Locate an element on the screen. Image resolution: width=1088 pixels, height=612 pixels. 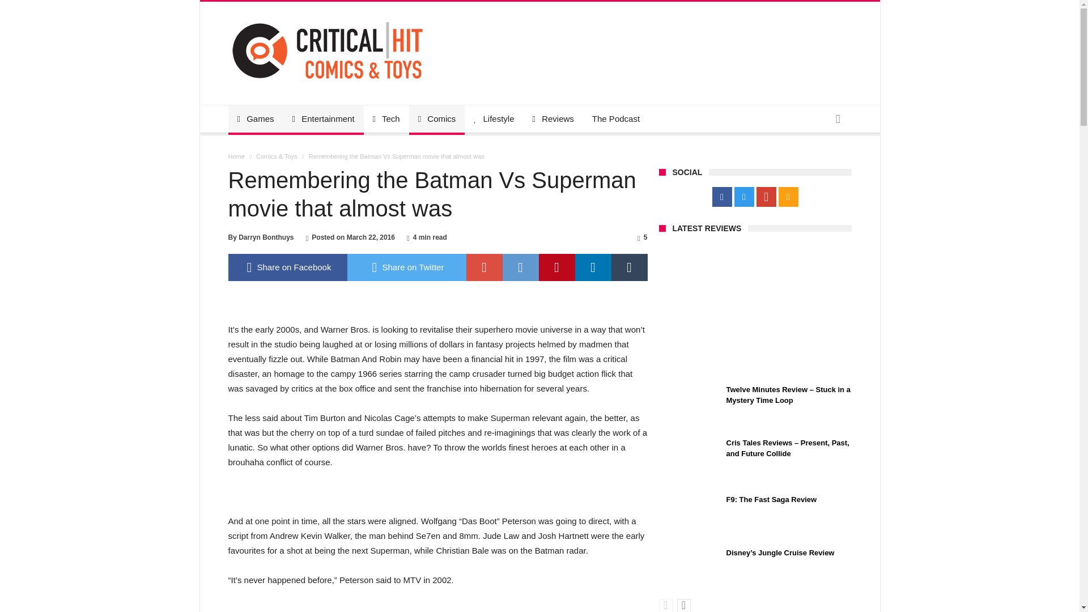
The Podcast is located at coordinates (615, 119).